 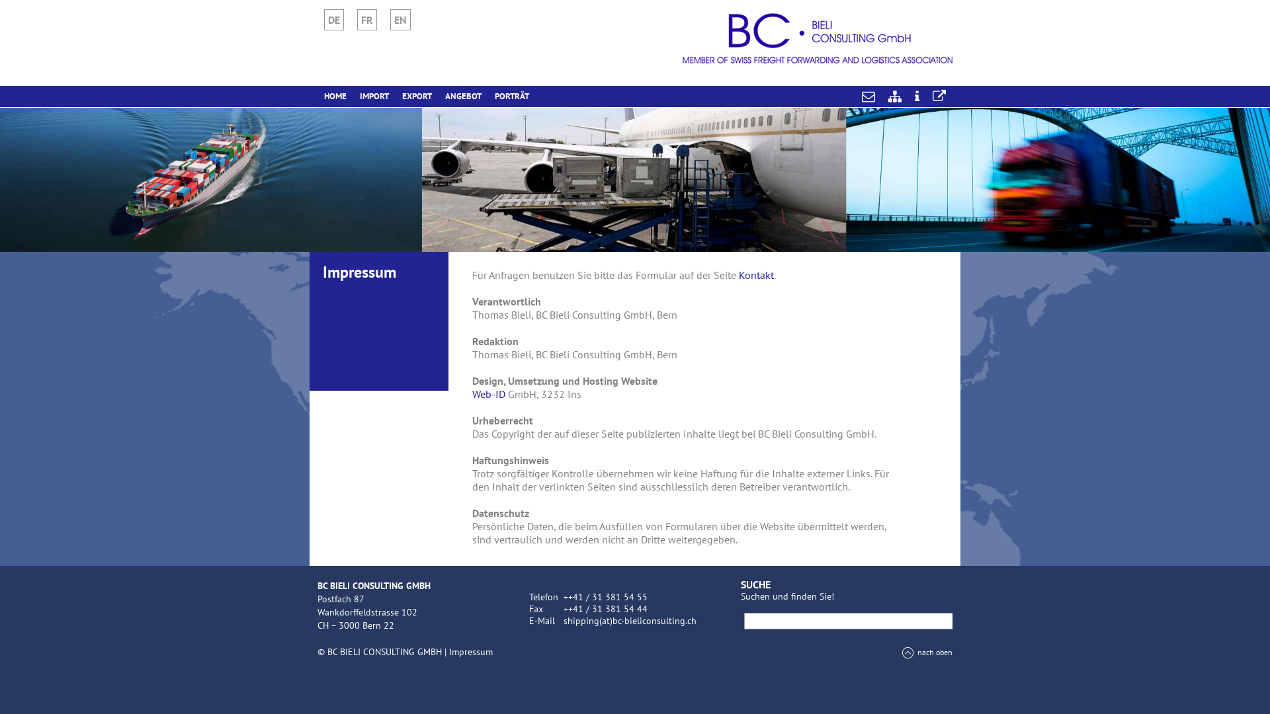 What do you see at coordinates (818, 38) in the screenshot?
I see `BC BIELI CONSULTING GMBH` at bounding box center [818, 38].